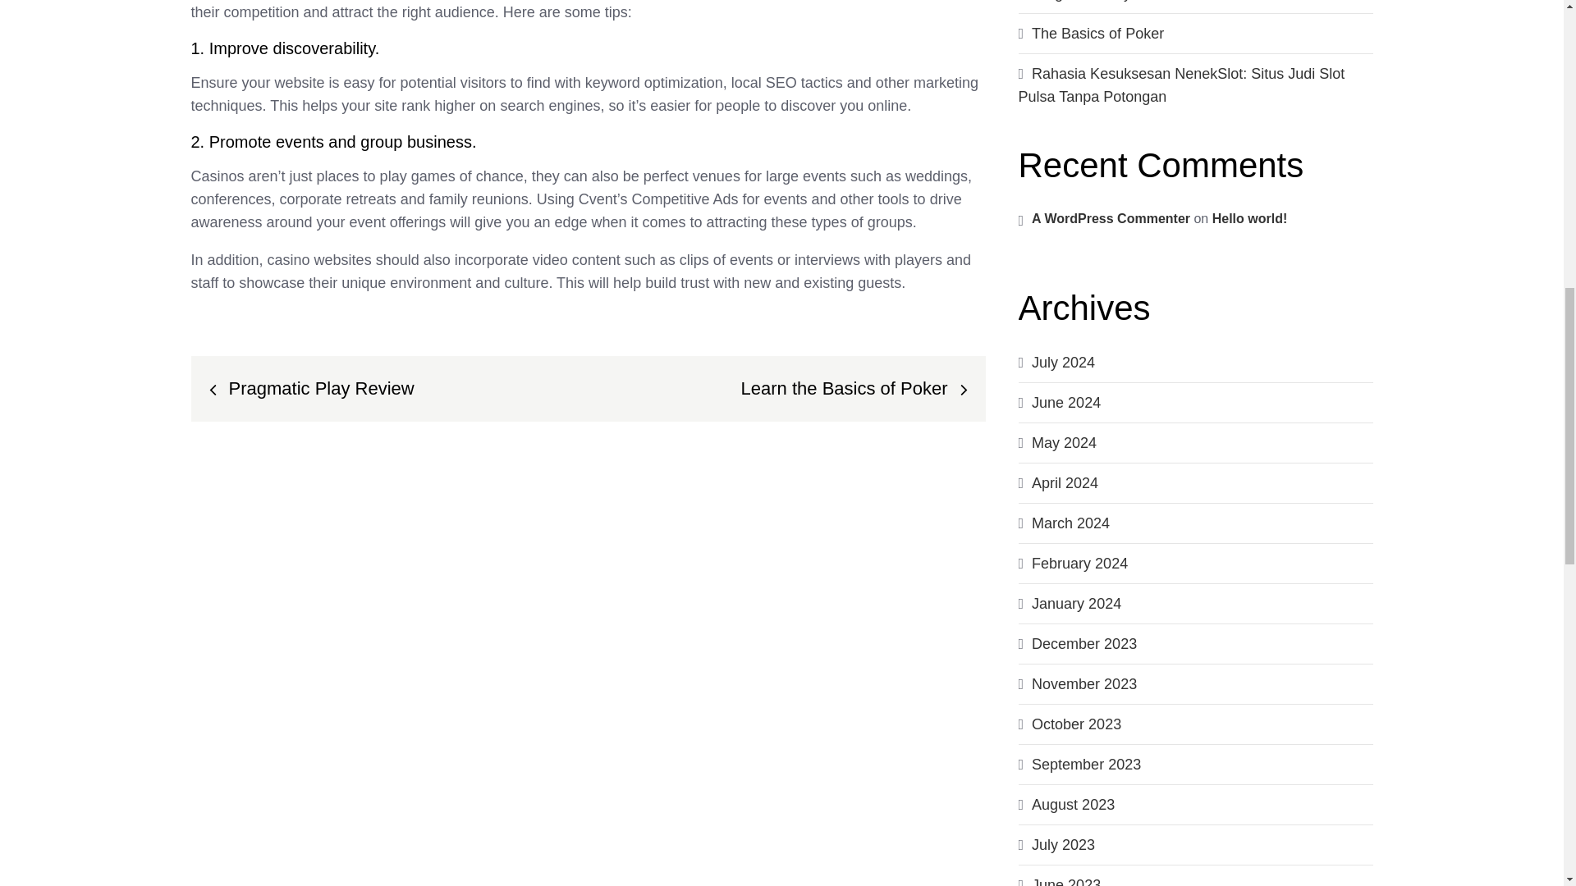  What do you see at coordinates (1107, 1) in the screenshot?
I see `Pragmatic Play Review` at bounding box center [1107, 1].